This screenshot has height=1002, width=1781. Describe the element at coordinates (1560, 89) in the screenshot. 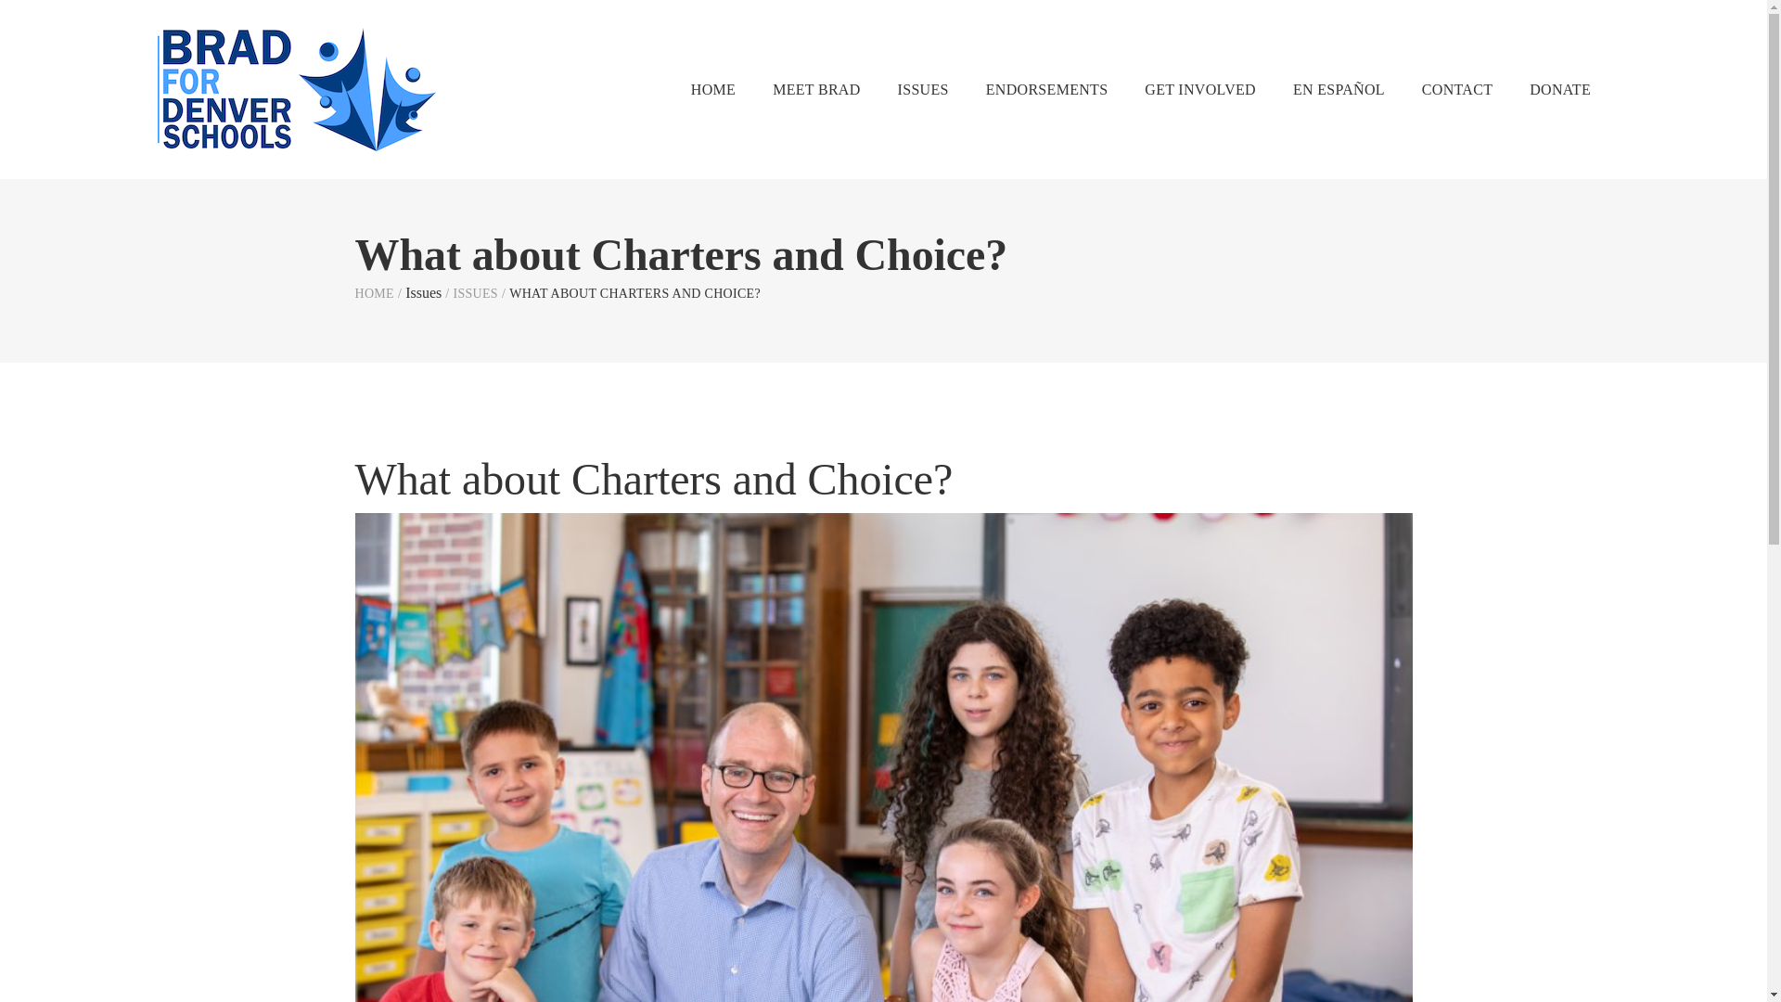

I see `DONATE` at that location.